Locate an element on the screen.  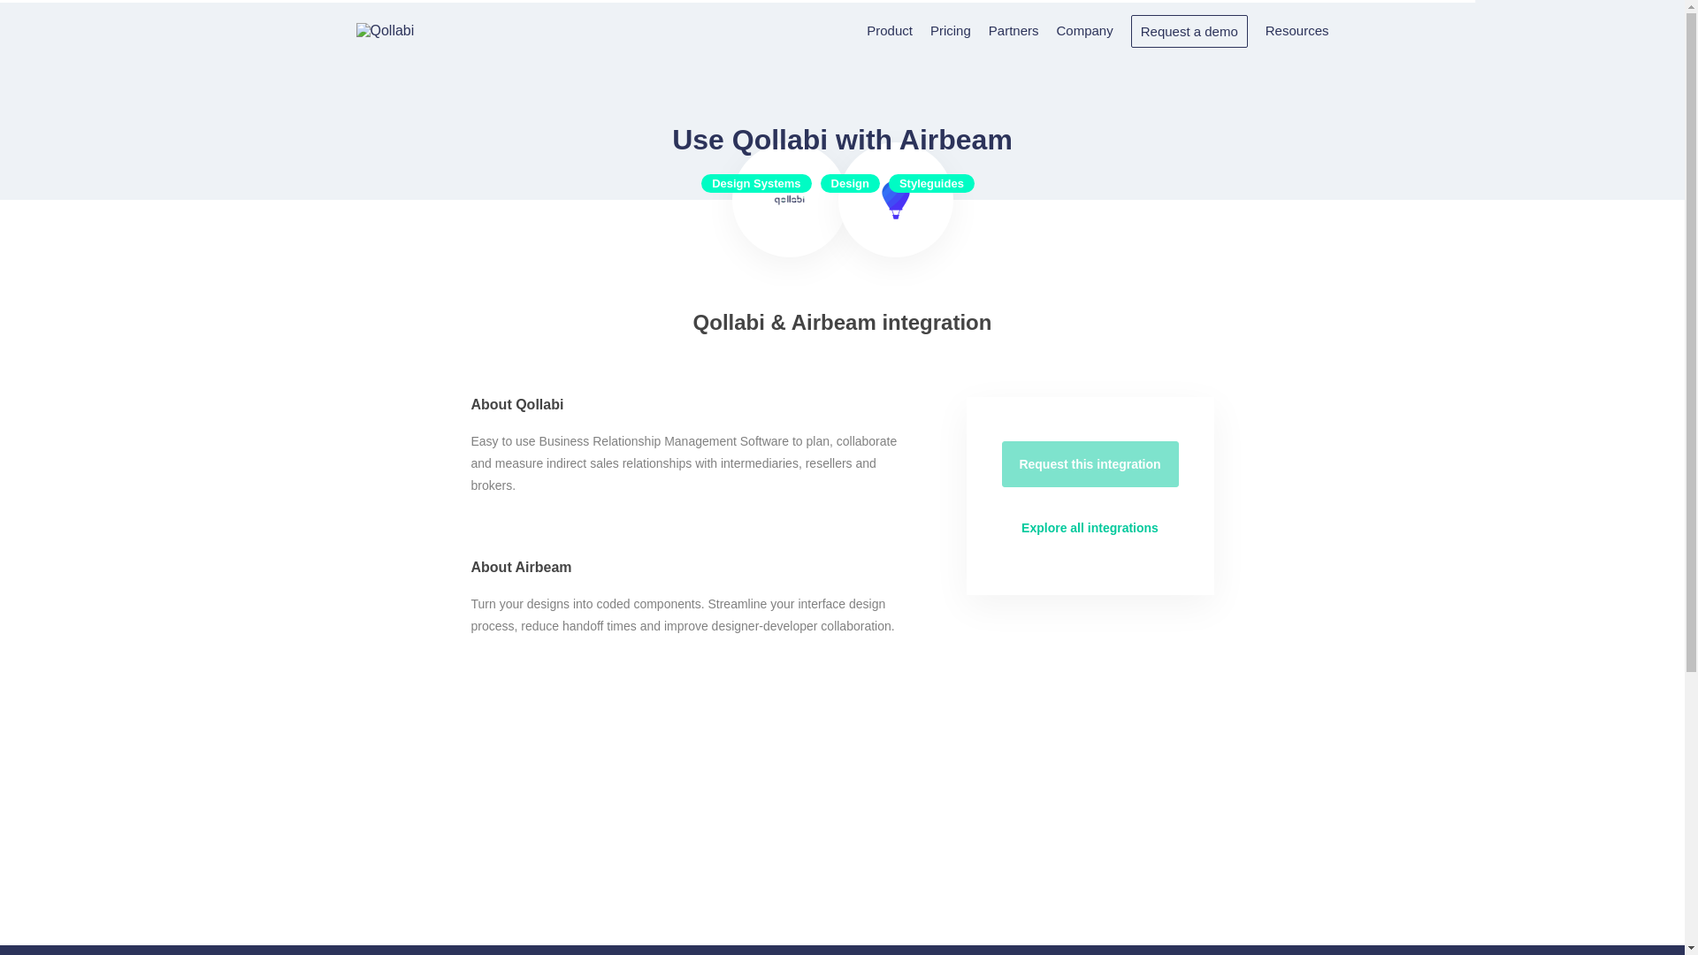
Explore all integrations is located at coordinates (1090, 528).